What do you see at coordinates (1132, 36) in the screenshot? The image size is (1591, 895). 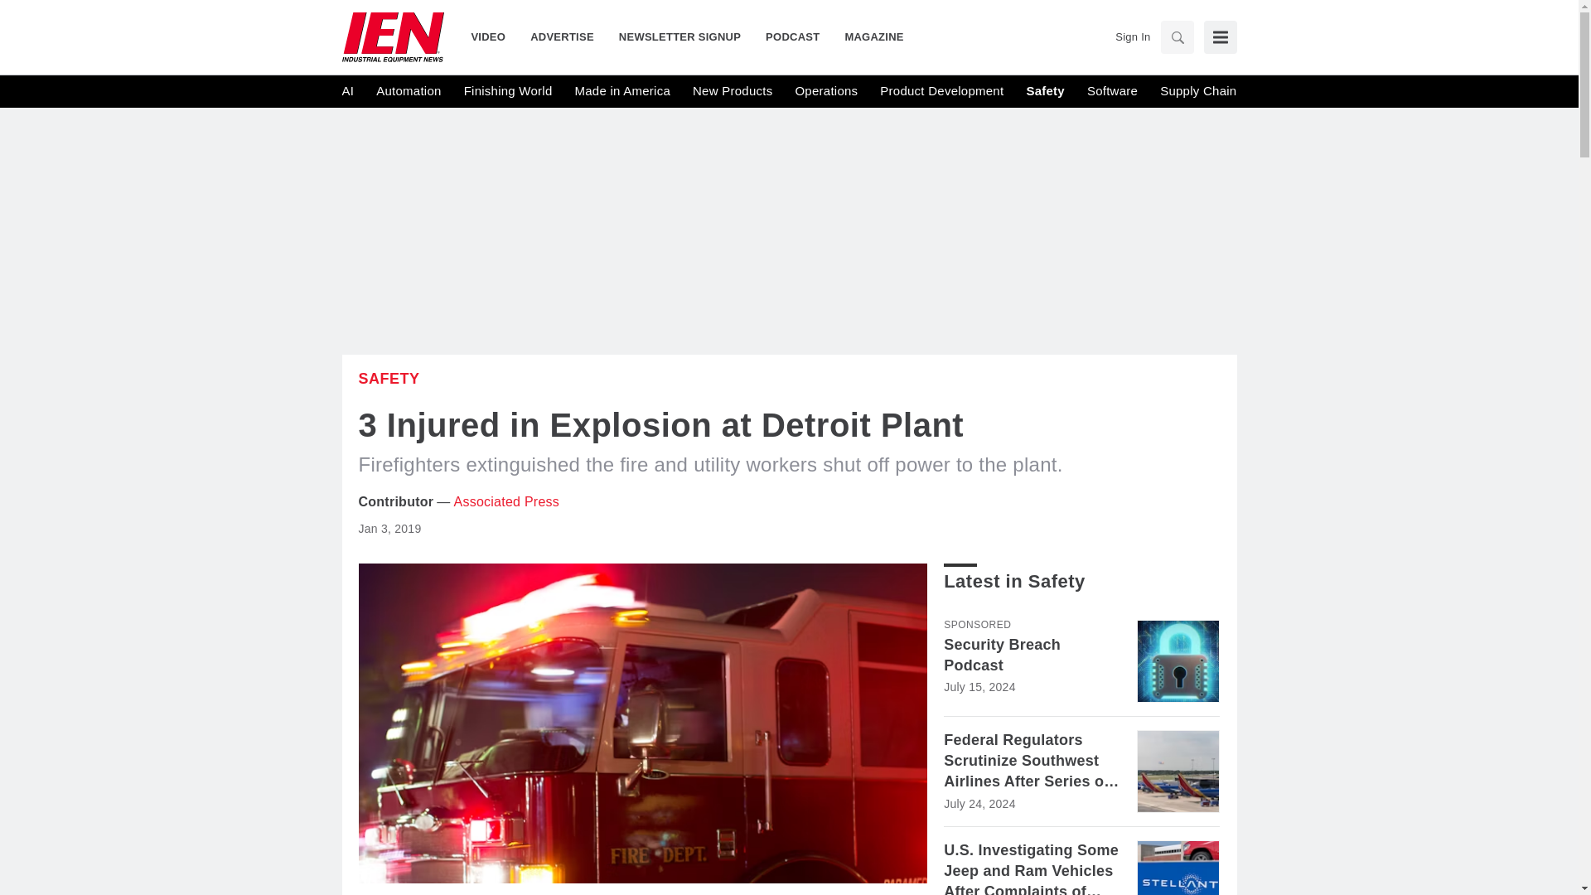 I see `Sign In` at bounding box center [1132, 36].